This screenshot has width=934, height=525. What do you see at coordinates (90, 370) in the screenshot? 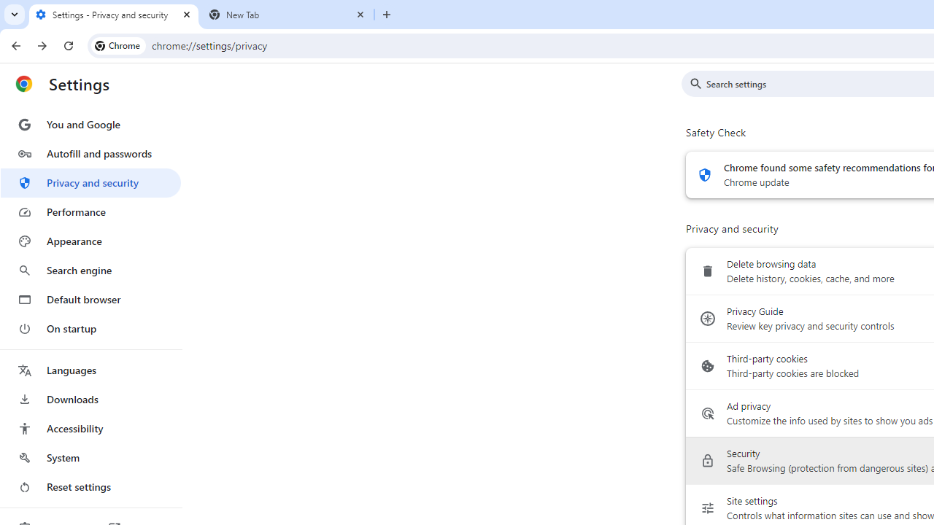
I see `Languages` at bounding box center [90, 370].